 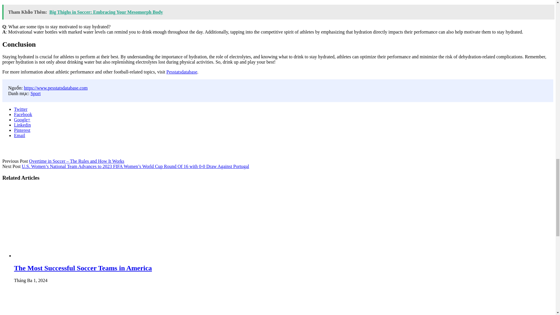 I want to click on Facebook, so click(x=23, y=114).